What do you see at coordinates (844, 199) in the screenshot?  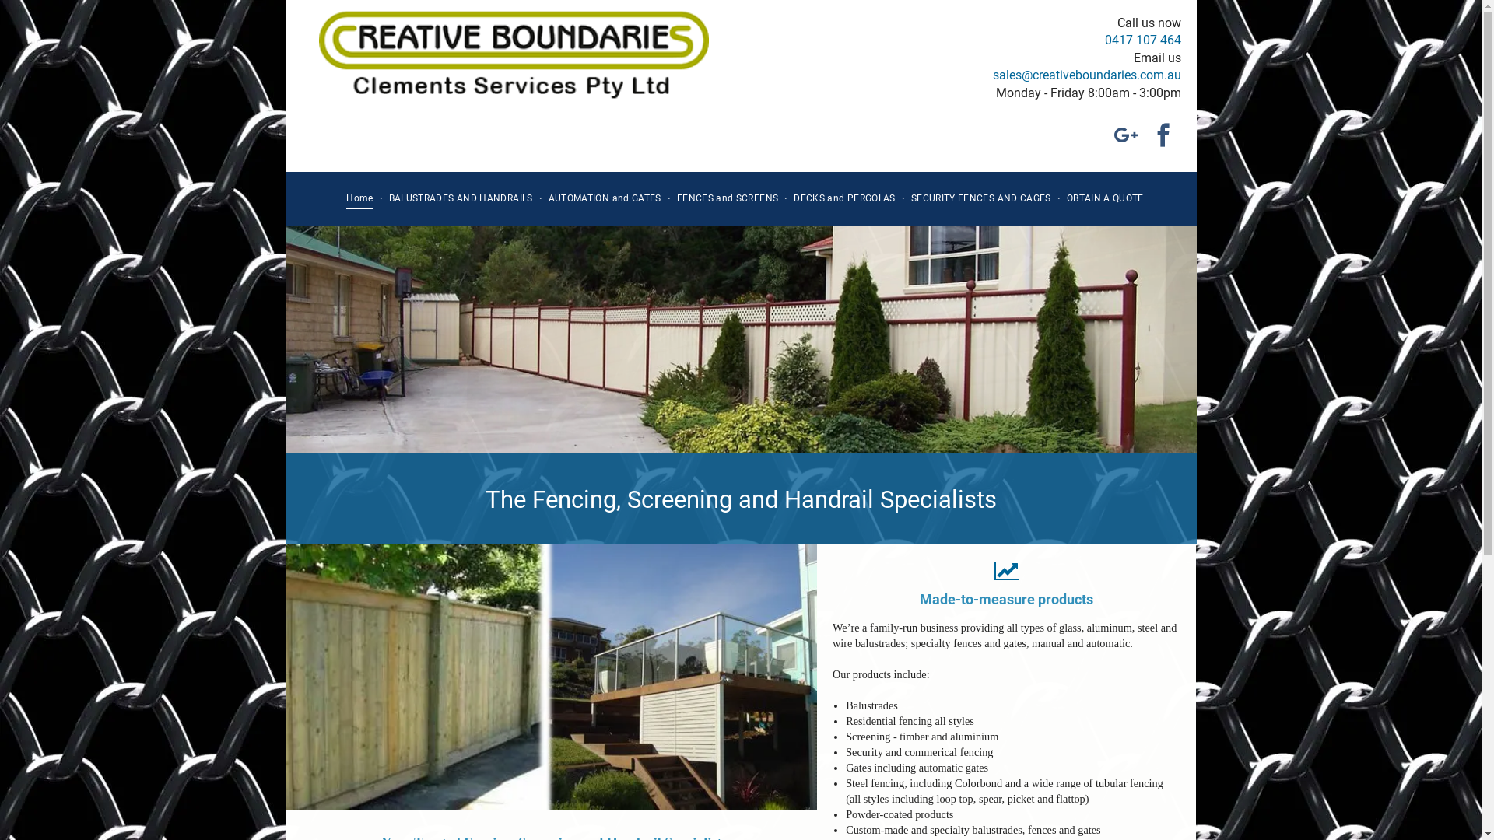 I see `DECKS and PERGOLAS` at bounding box center [844, 199].